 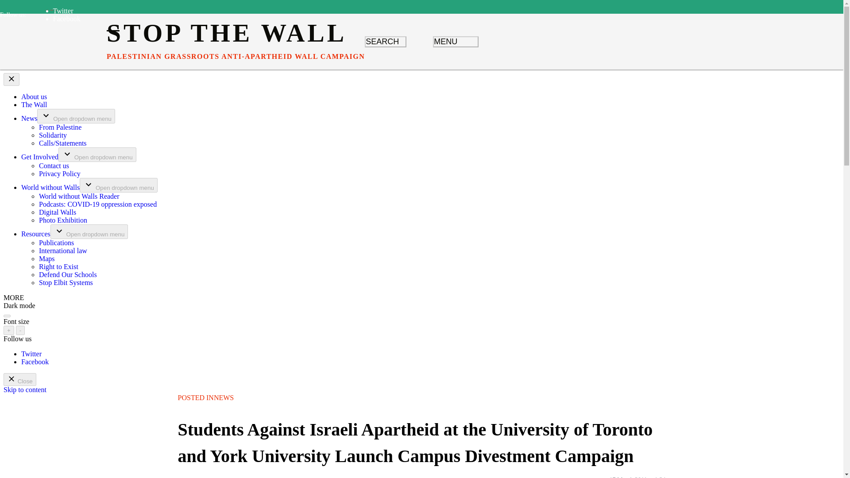 What do you see at coordinates (60, 173) in the screenshot?
I see `Privacy Policy` at bounding box center [60, 173].